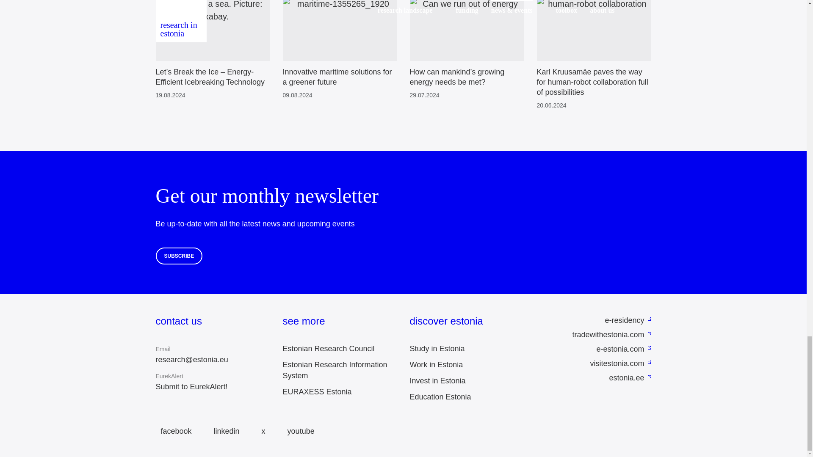 The width and height of the screenshot is (813, 457). Describe the element at coordinates (174, 431) in the screenshot. I see `Facebook` at that location.